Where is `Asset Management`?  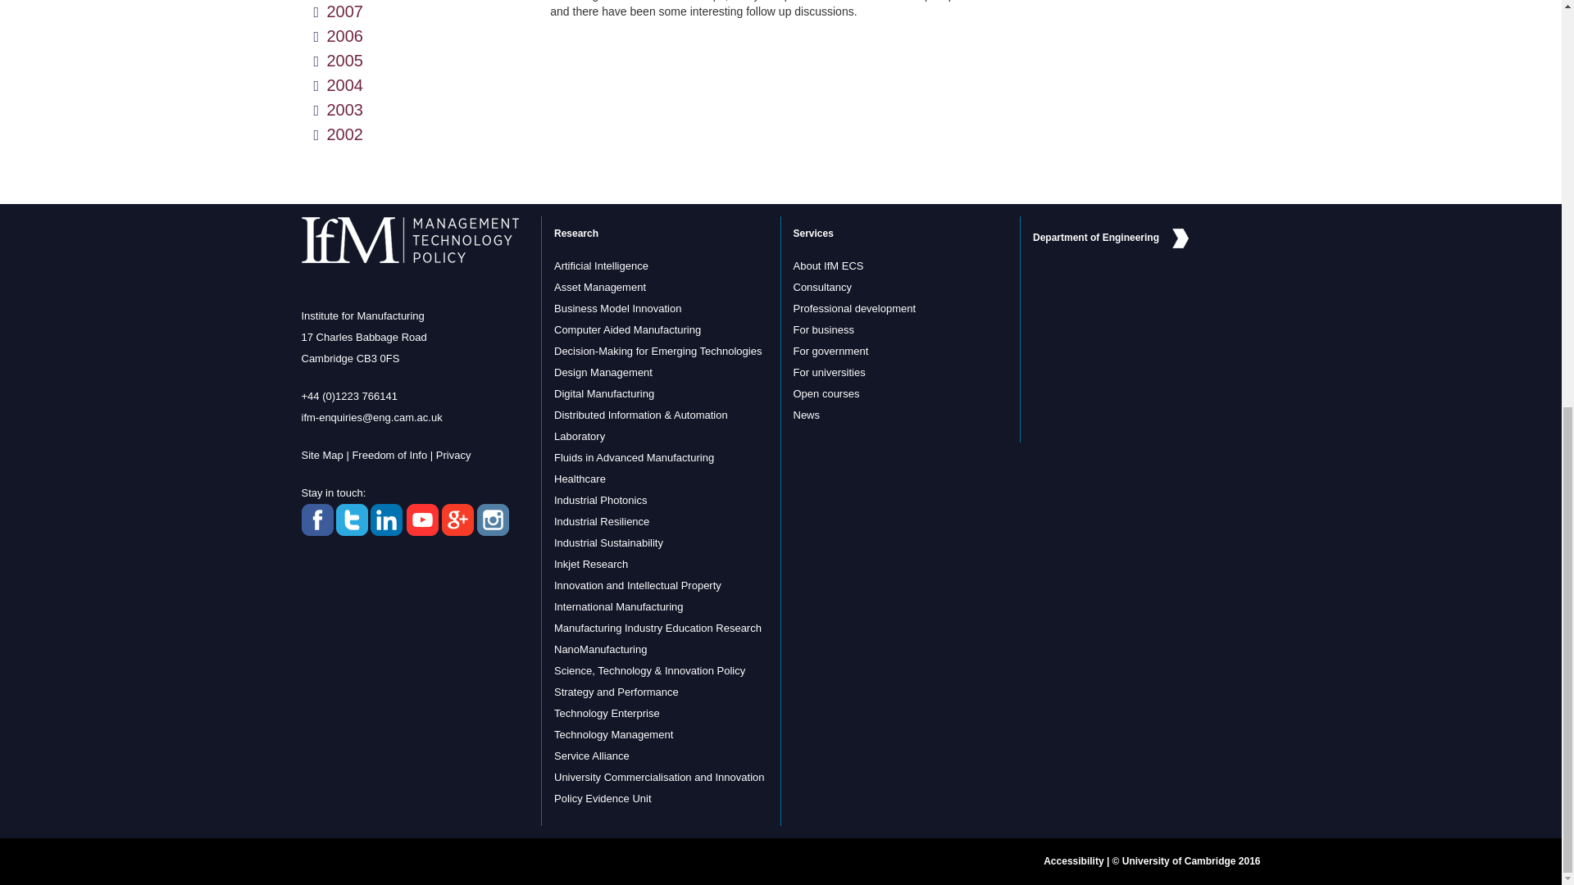
Asset Management is located at coordinates (599, 287).